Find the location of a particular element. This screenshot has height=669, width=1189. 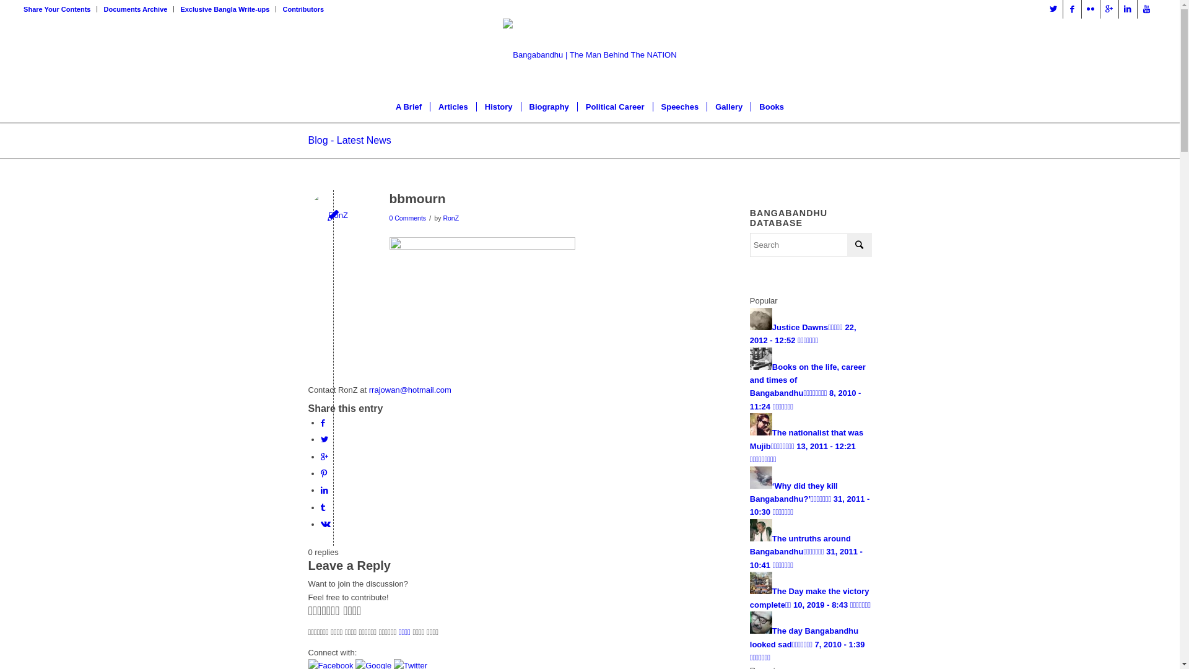

Documents Archive is located at coordinates (135, 9).